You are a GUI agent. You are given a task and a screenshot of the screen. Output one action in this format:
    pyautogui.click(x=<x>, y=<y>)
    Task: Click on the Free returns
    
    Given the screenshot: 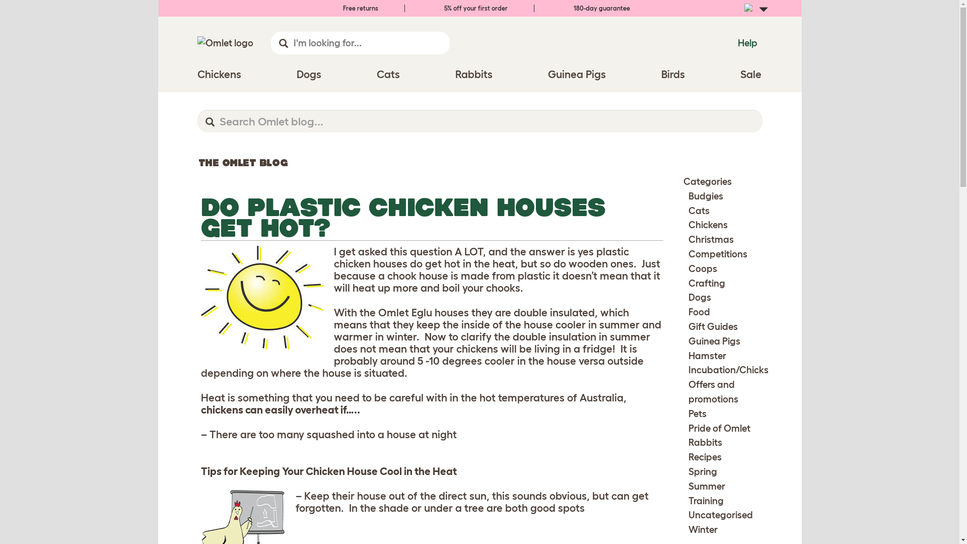 What is the action you would take?
    pyautogui.click(x=354, y=8)
    